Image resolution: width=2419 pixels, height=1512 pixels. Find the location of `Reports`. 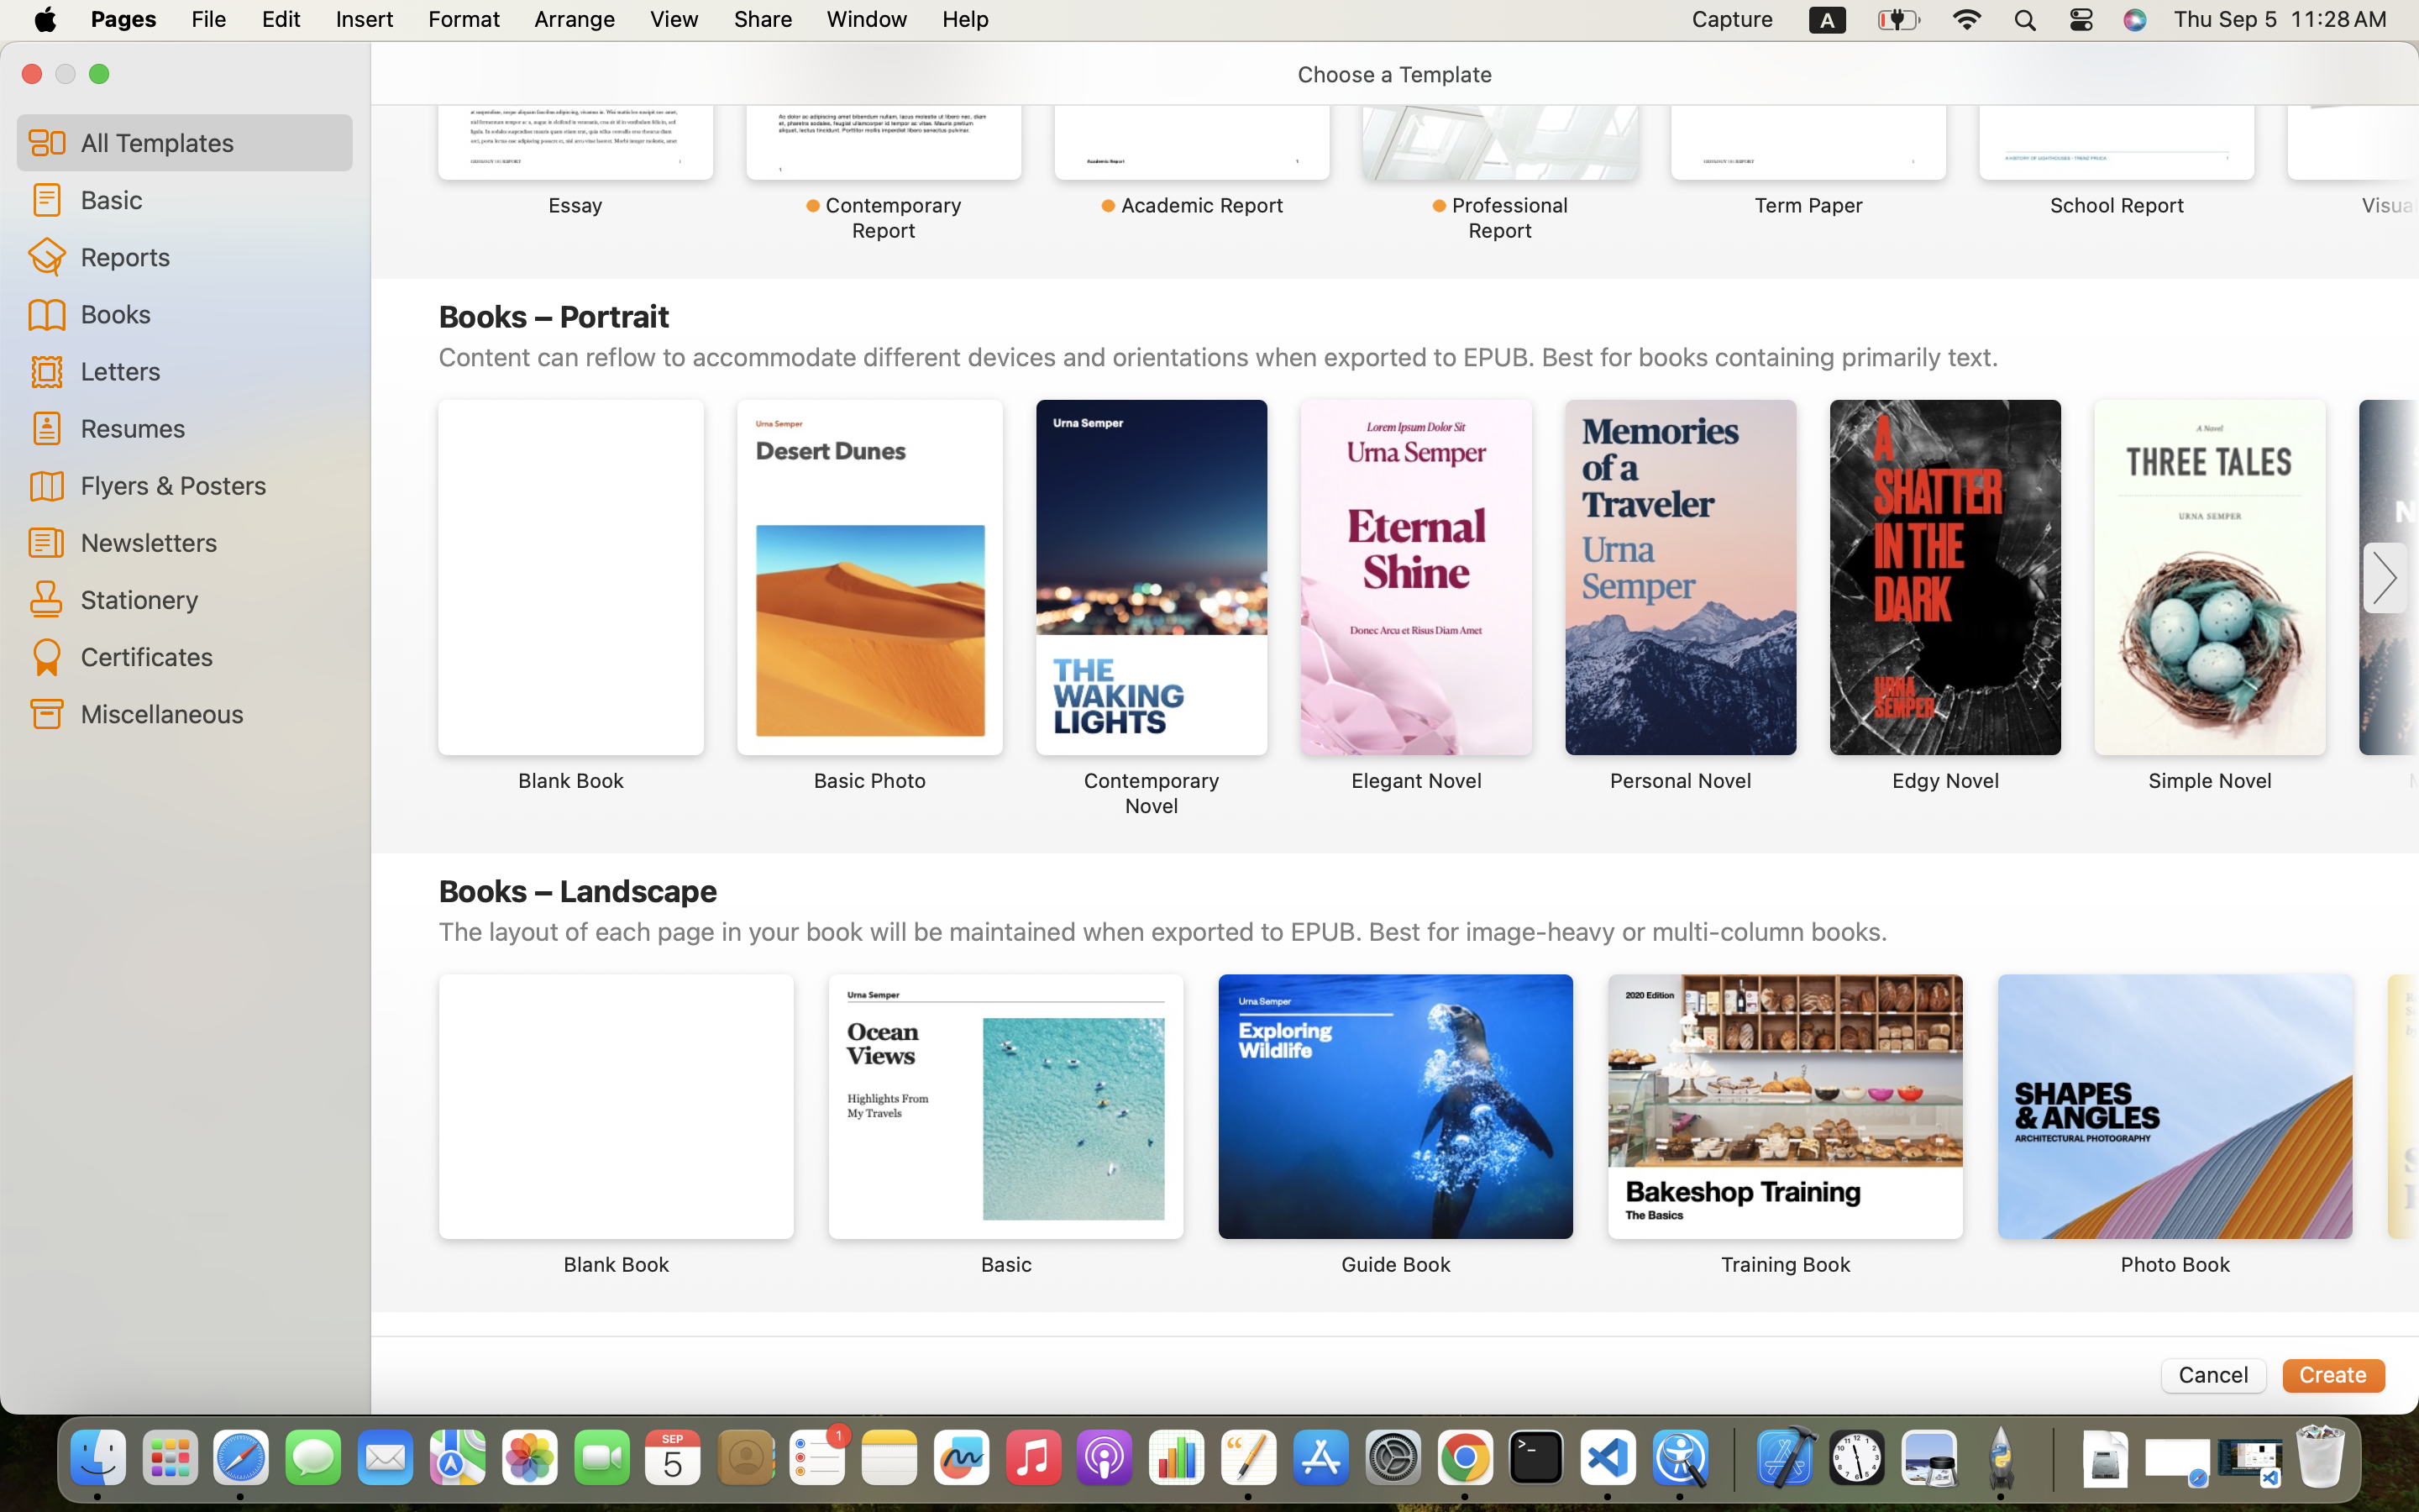

Reports is located at coordinates (210, 256).